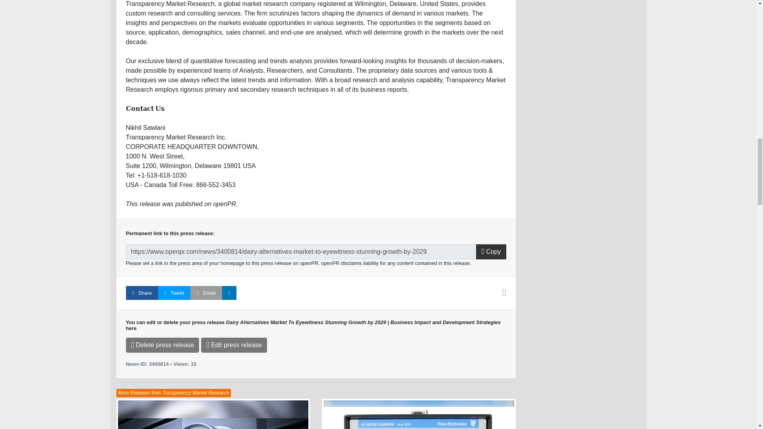  What do you see at coordinates (301, 252) in the screenshot?
I see `Permalink` at bounding box center [301, 252].